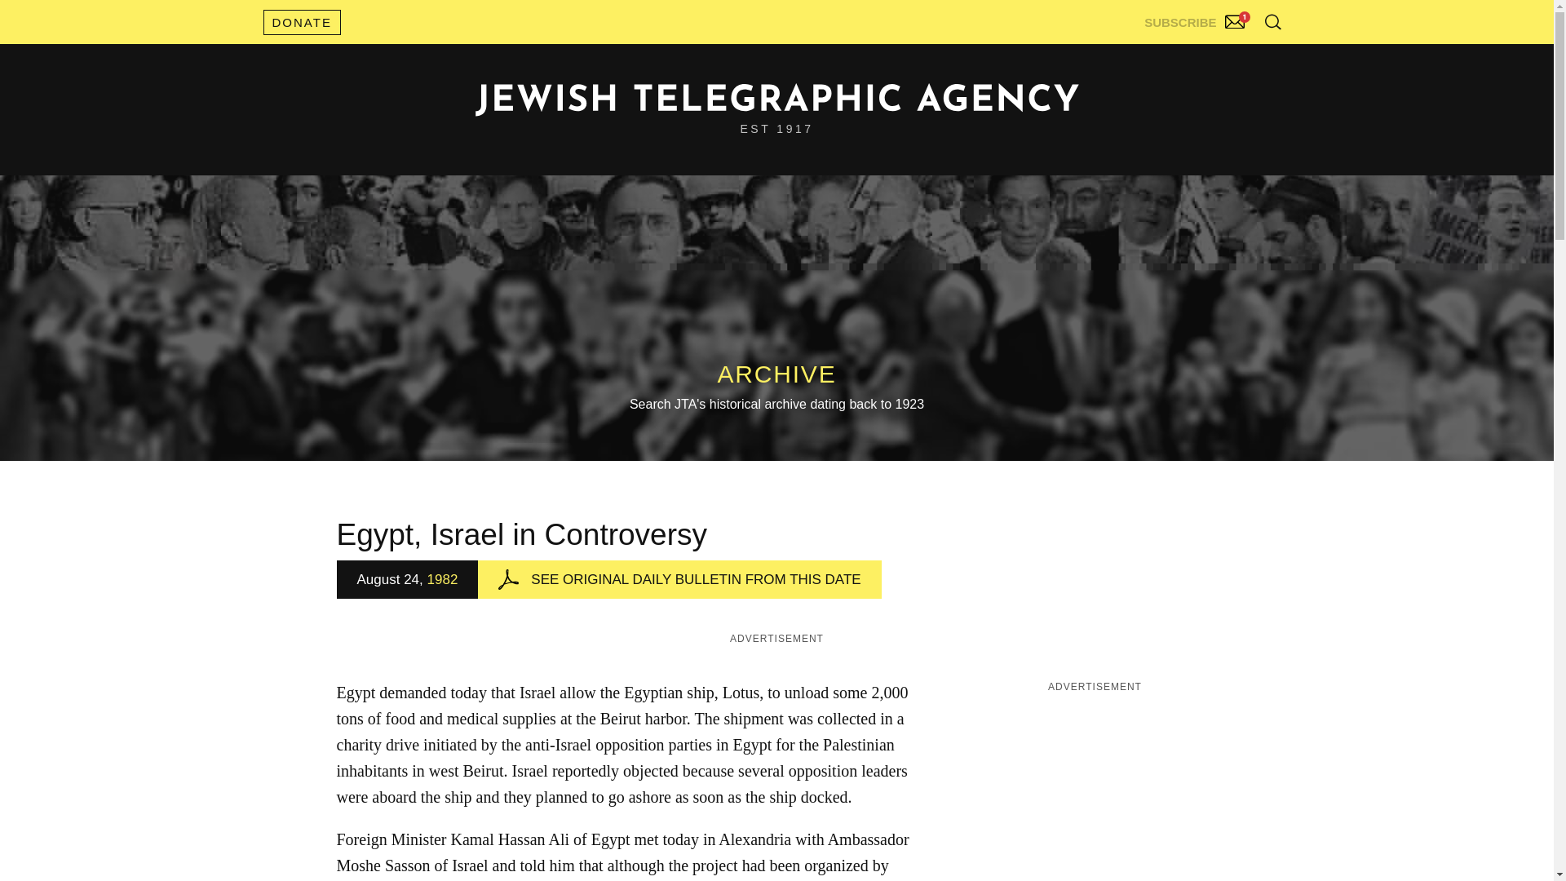 The image size is (1566, 881). Describe the element at coordinates (1197, 18) in the screenshot. I see `SUBSCRIBE` at that location.